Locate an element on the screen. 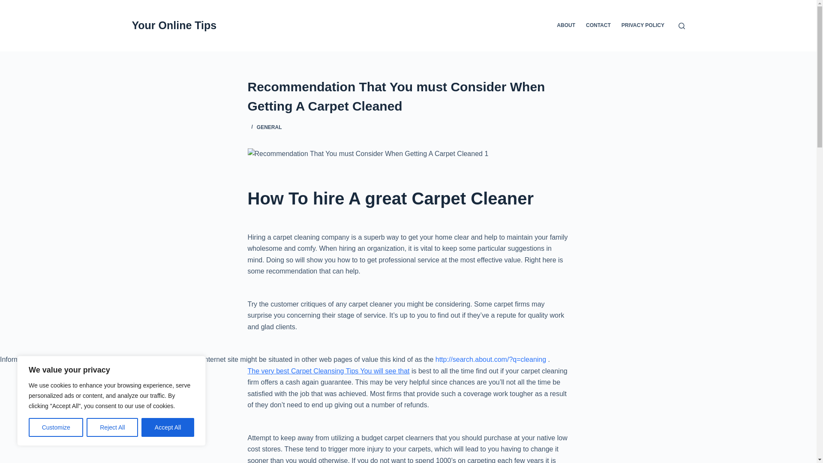  Reject All is located at coordinates (112, 427).